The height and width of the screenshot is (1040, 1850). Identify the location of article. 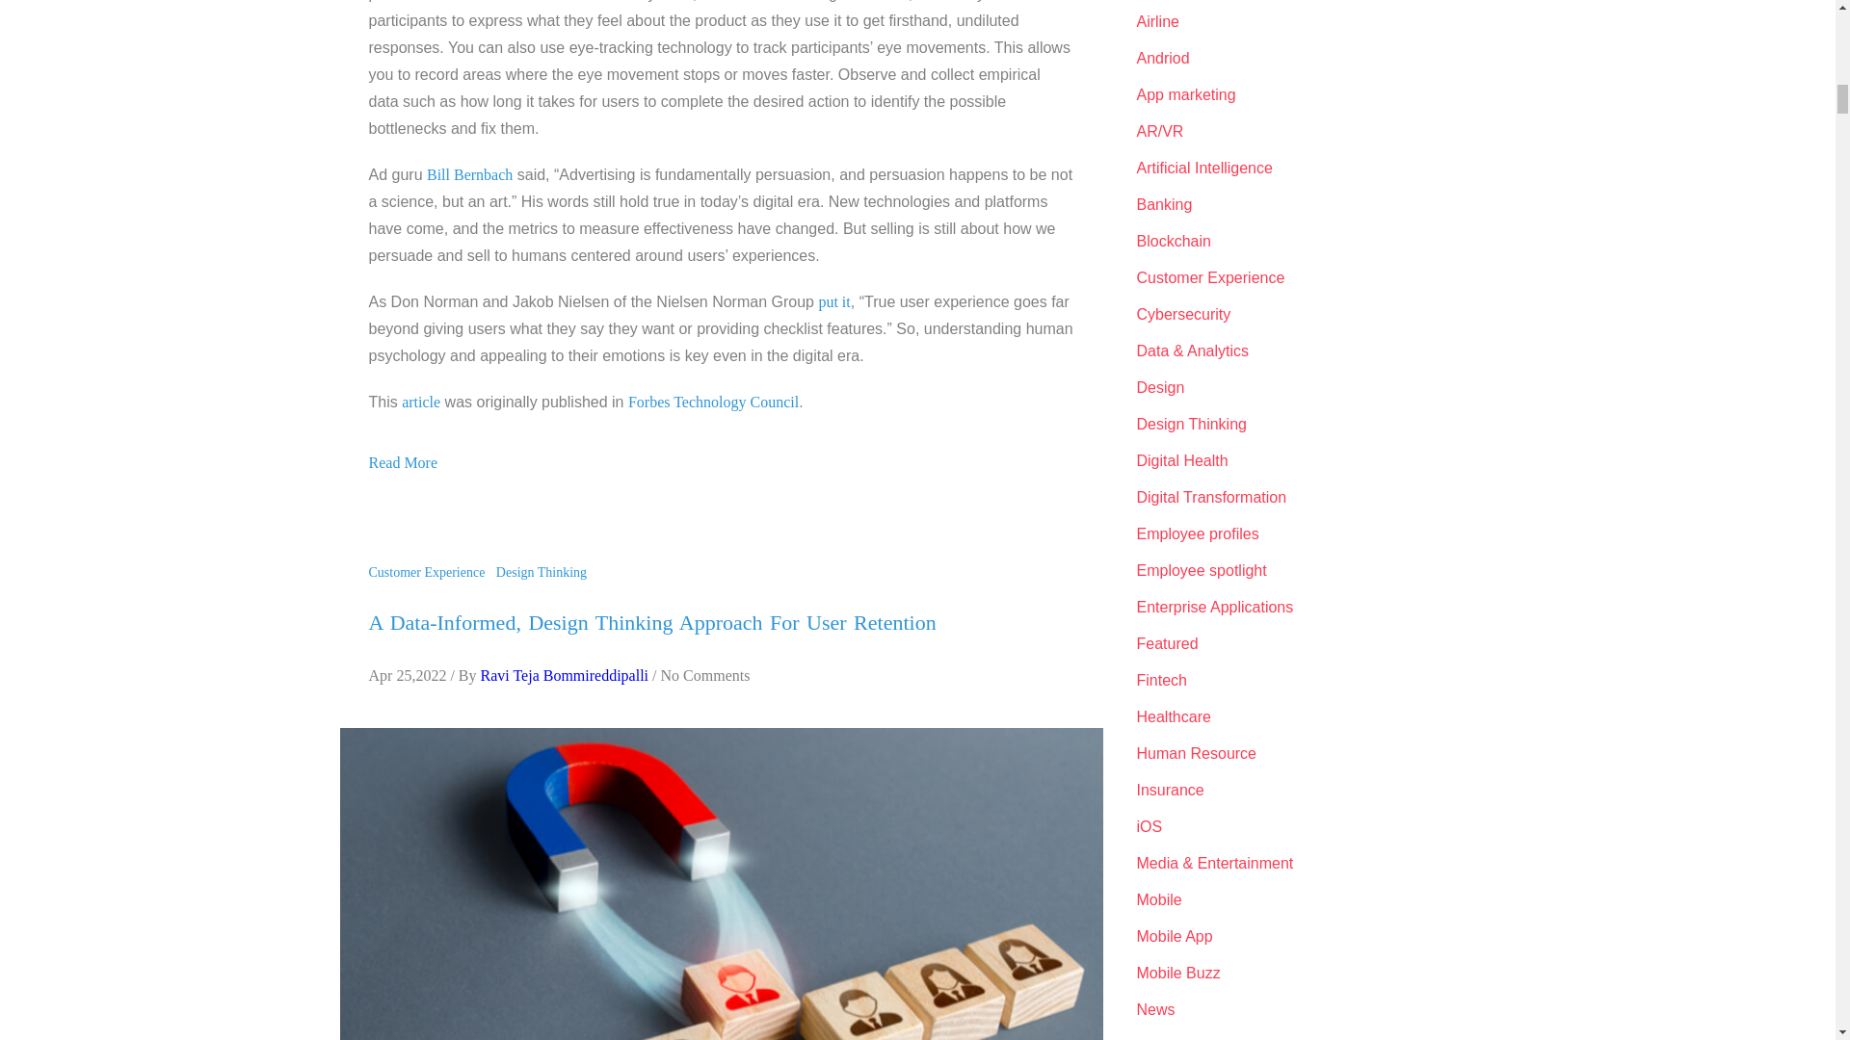
(420, 401).